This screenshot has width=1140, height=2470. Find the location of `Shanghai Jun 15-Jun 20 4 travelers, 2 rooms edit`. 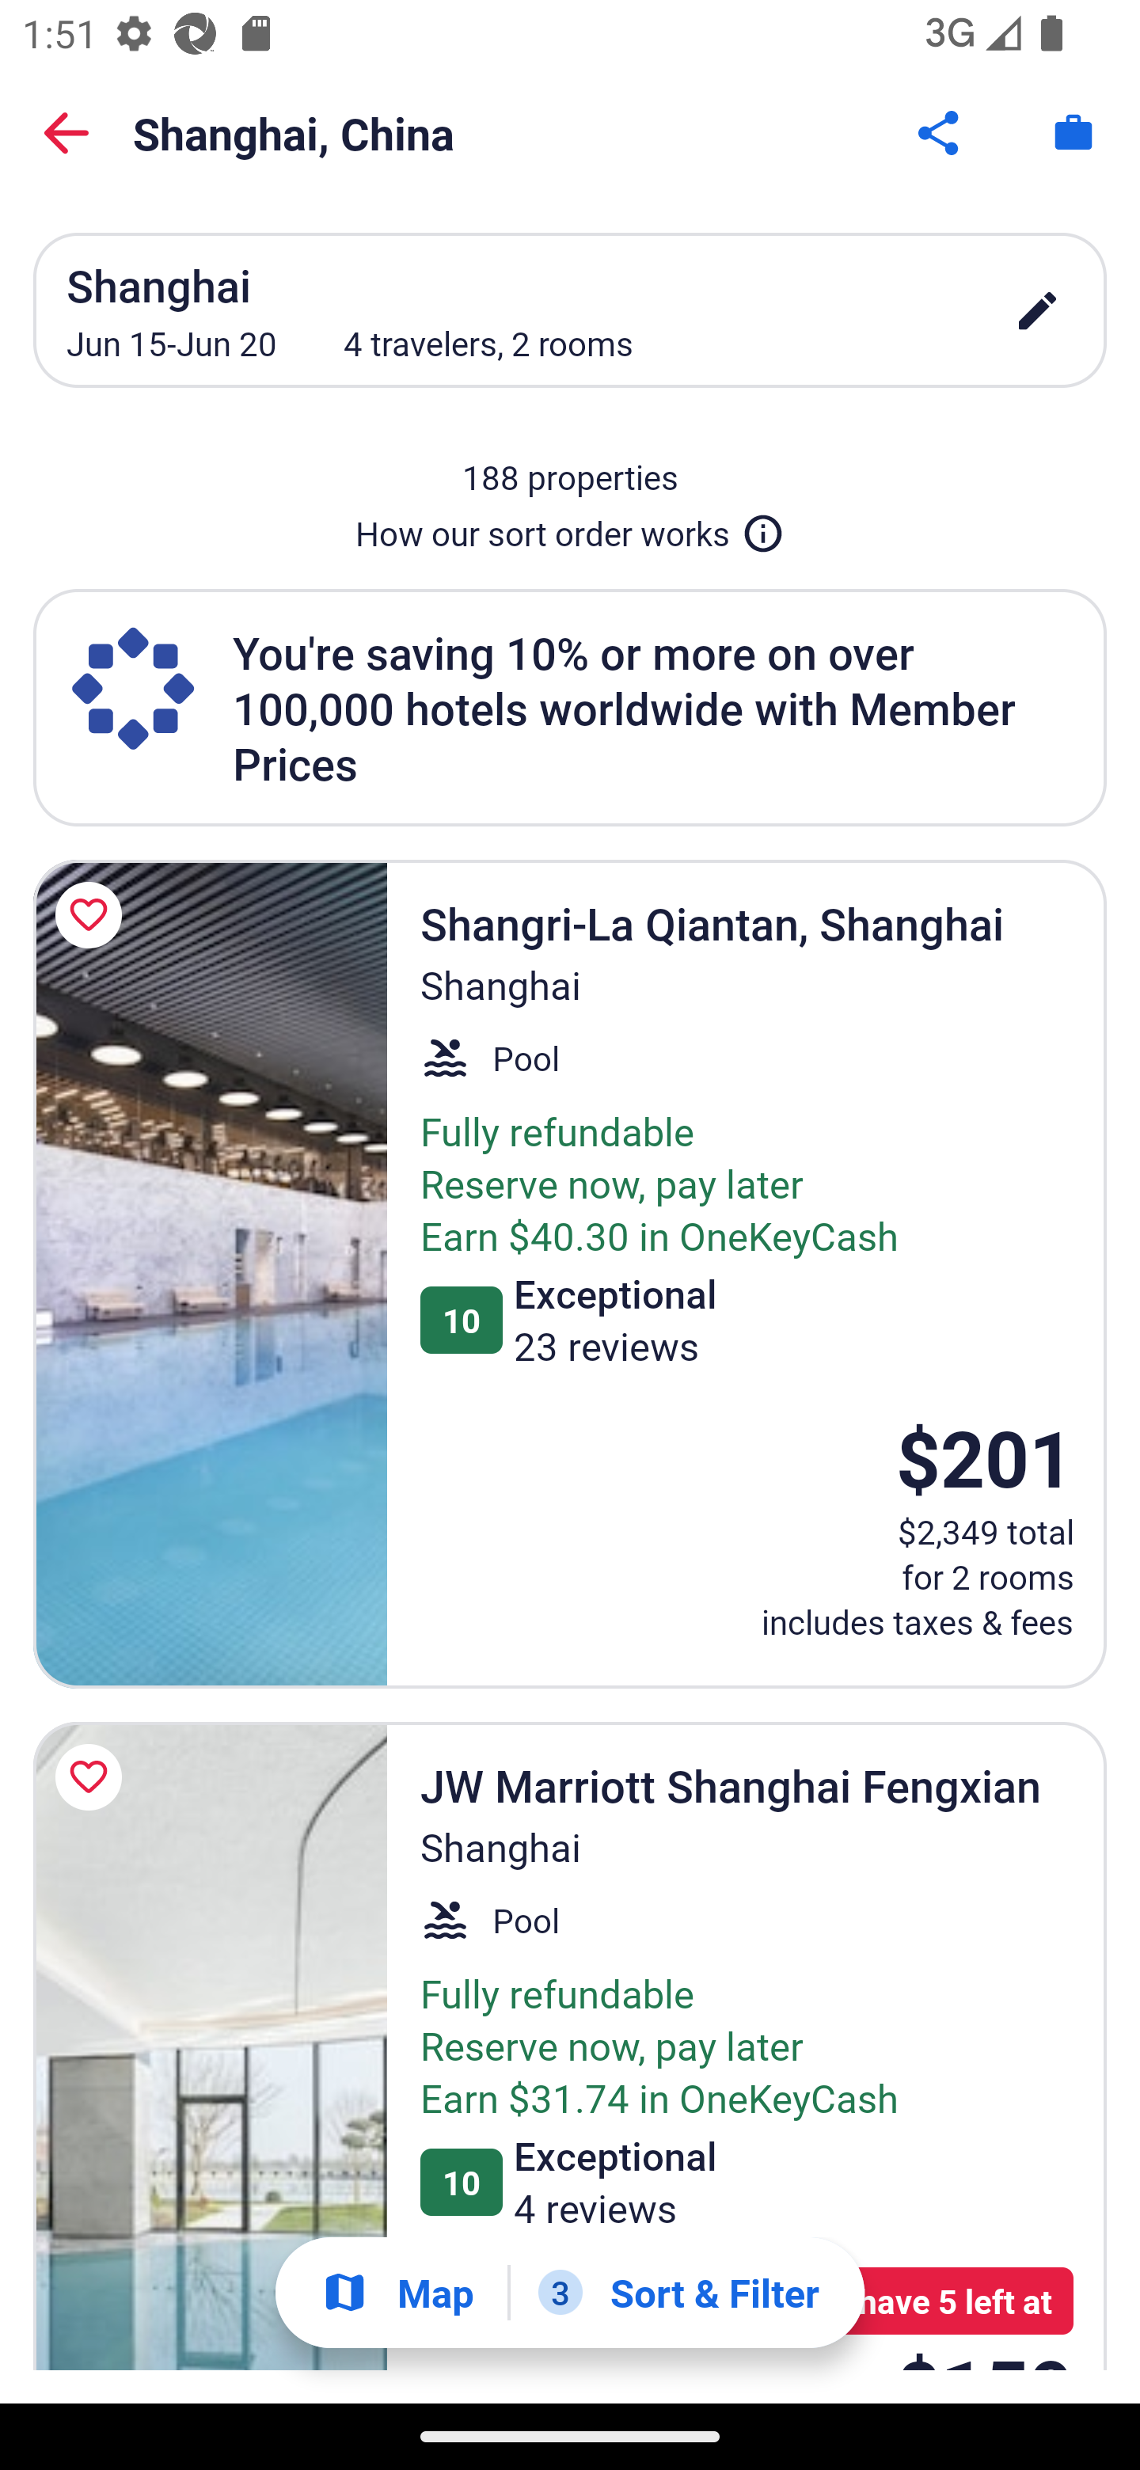

Shanghai Jun 15-Jun 20 4 travelers, 2 rooms edit is located at coordinates (570, 310).